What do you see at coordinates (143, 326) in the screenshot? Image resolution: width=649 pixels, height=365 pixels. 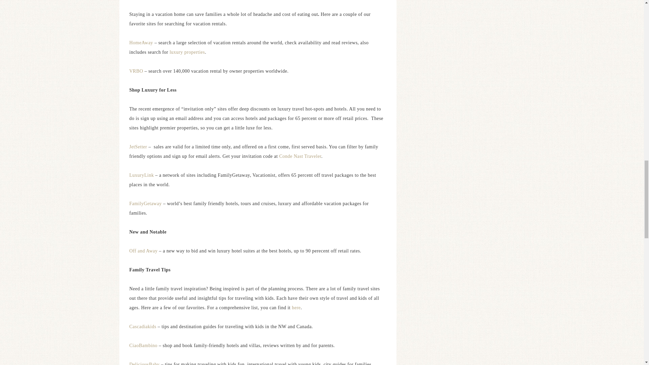 I see `Cascadiakids` at bounding box center [143, 326].